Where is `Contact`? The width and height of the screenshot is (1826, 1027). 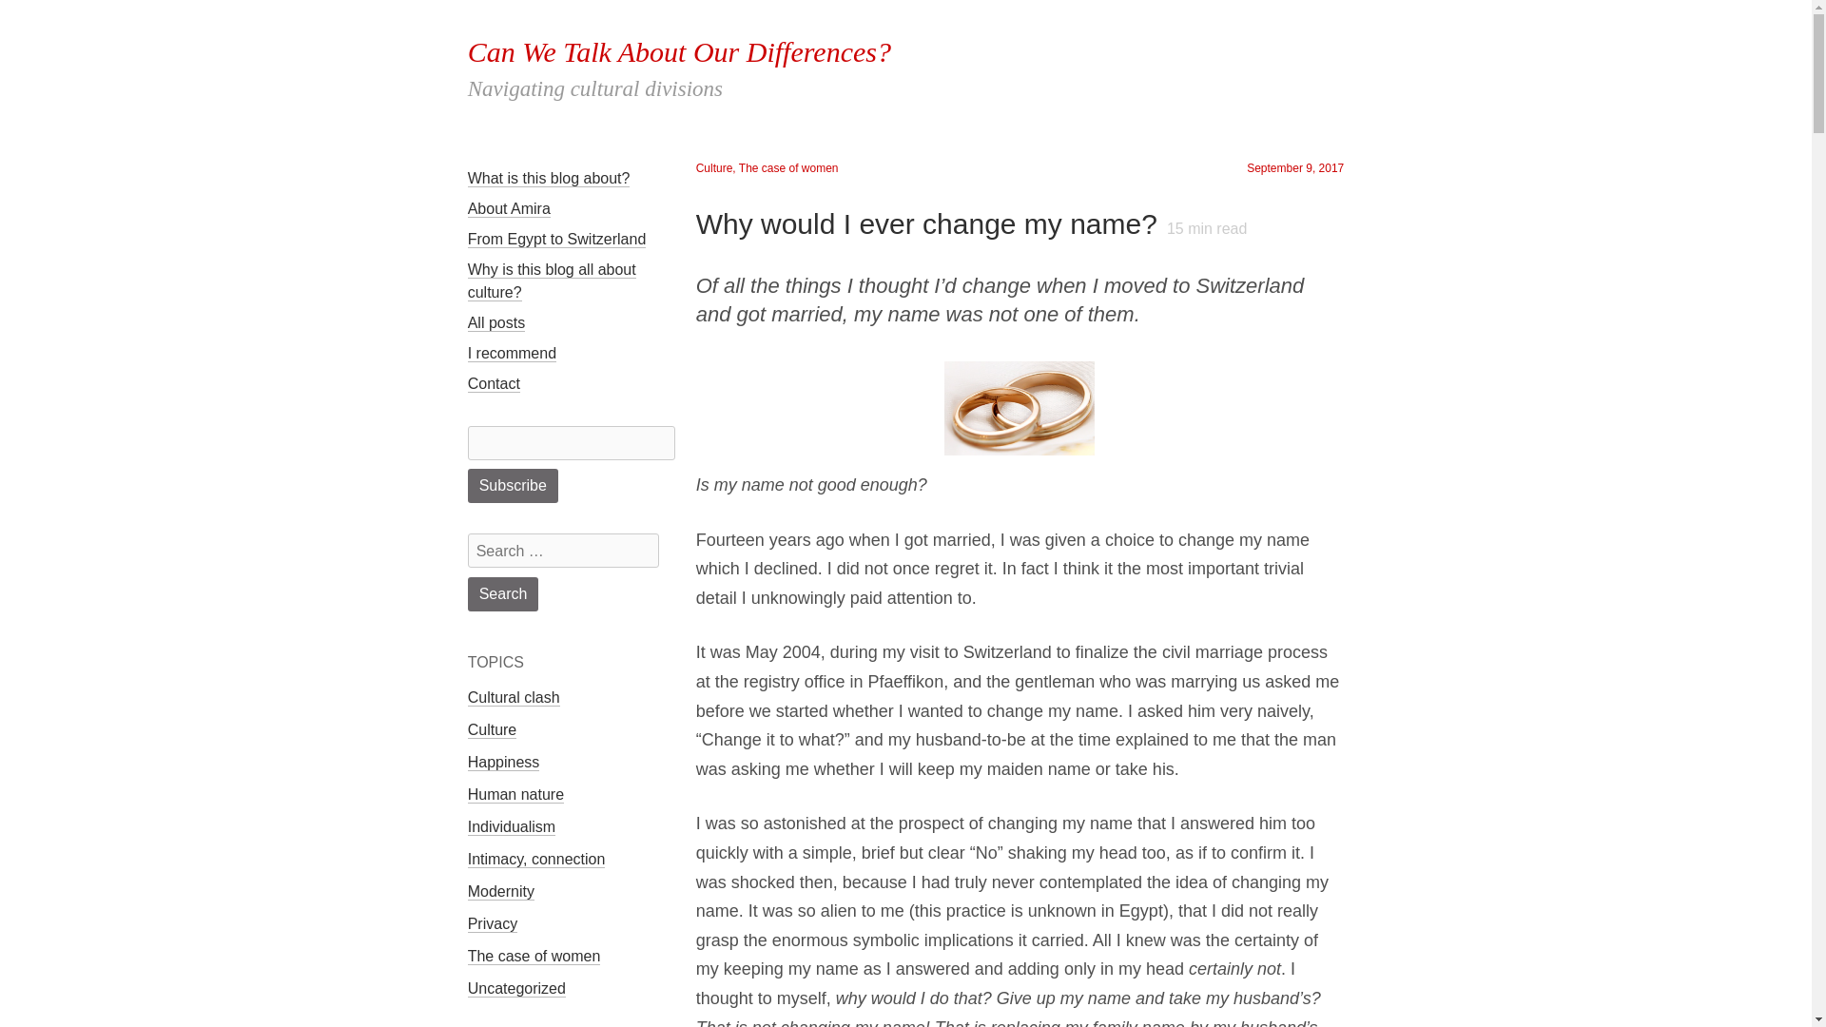
Contact is located at coordinates (494, 382).